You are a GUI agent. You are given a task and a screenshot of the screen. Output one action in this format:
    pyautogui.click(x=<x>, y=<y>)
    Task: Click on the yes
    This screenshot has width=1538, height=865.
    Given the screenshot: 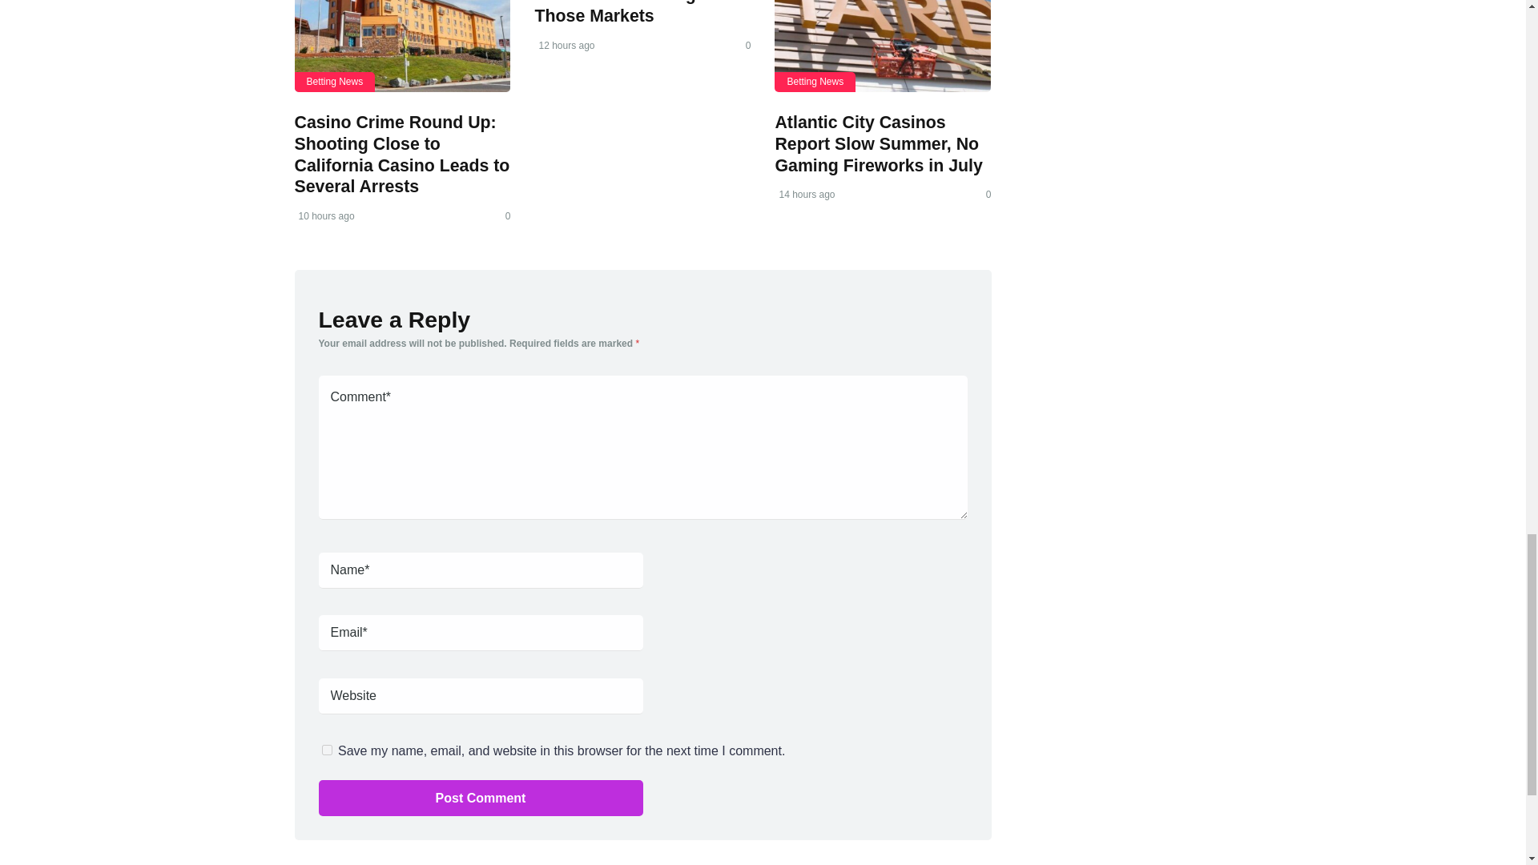 What is the action you would take?
    pyautogui.click(x=327, y=750)
    